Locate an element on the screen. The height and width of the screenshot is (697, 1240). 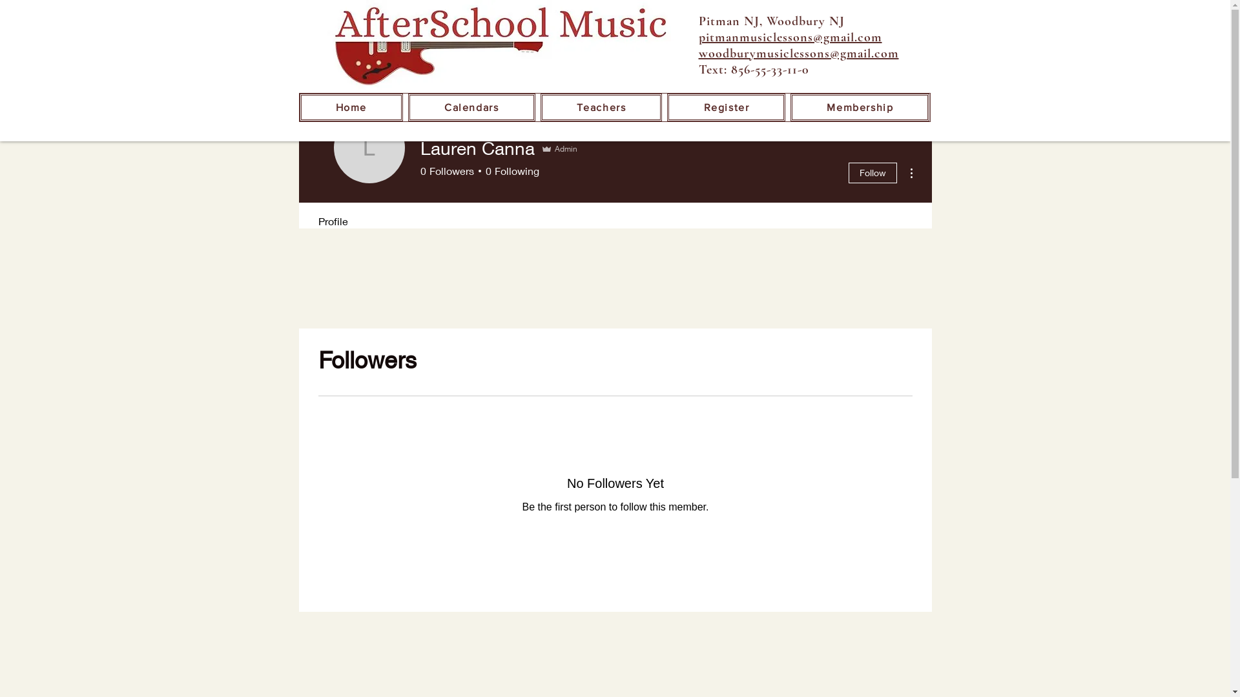
Register is located at coordinates (726, 107).